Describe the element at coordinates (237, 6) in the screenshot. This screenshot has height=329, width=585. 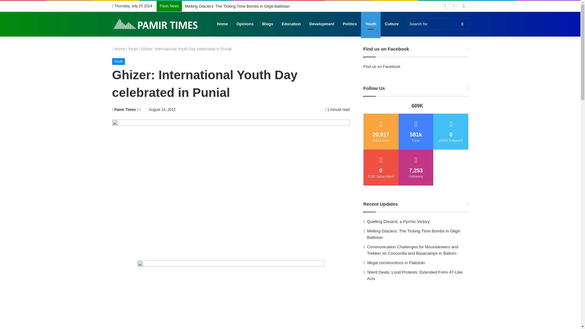
I see `Melting Glaciers: The Ticking Time Bombs in Gilgit-Baltistan` at that location.